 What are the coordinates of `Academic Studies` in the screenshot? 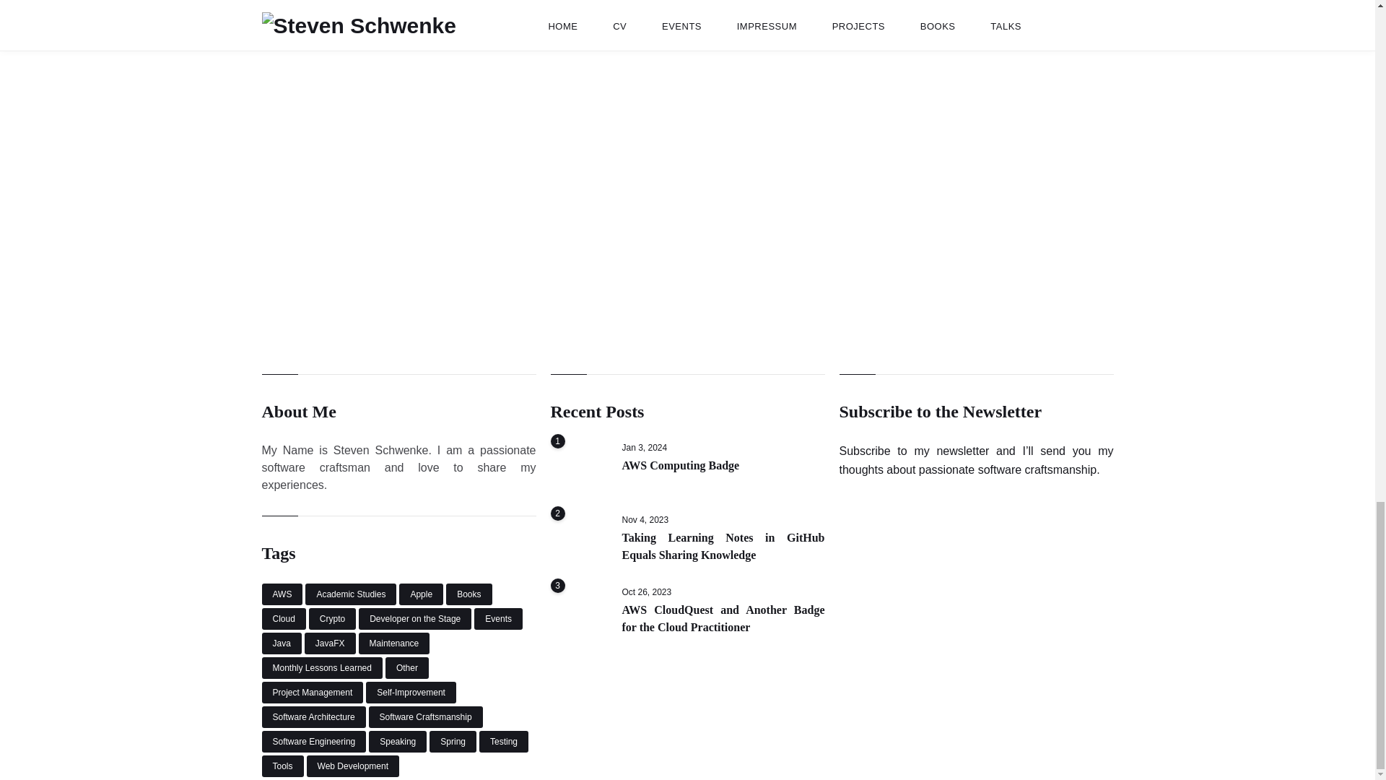 It's located at (351, 594).